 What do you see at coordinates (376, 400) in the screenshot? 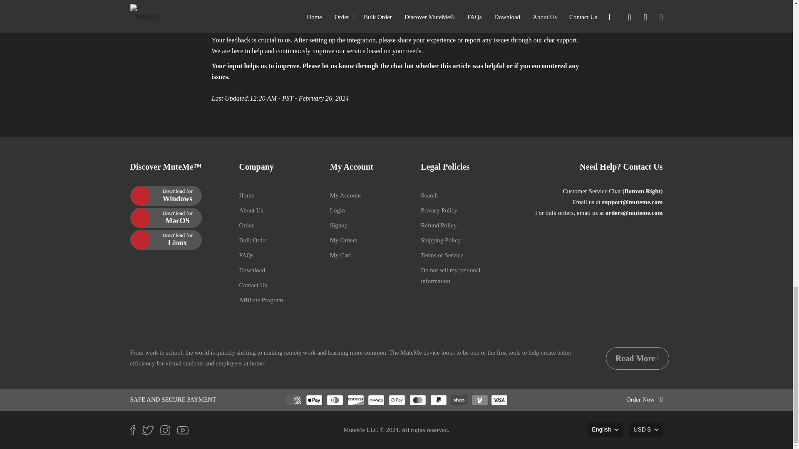
I see `Meta Pay` at bounding box center [376, 400].